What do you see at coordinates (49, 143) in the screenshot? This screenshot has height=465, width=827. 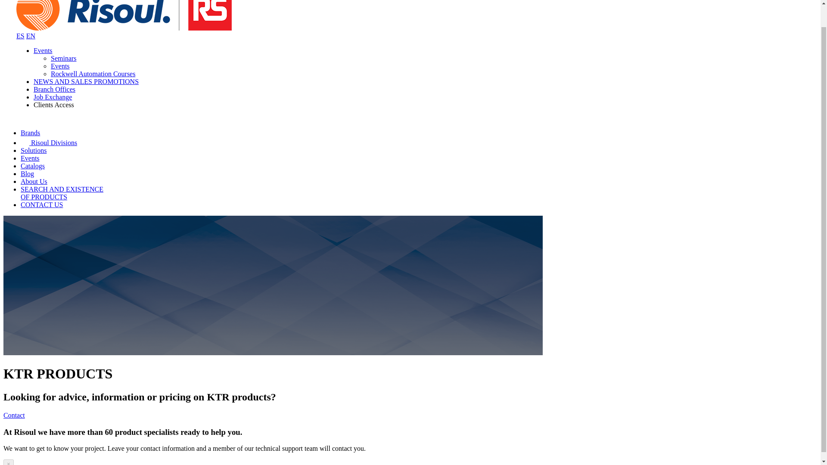 I see `Risoul Divisions` at bounding box center [49, 143].